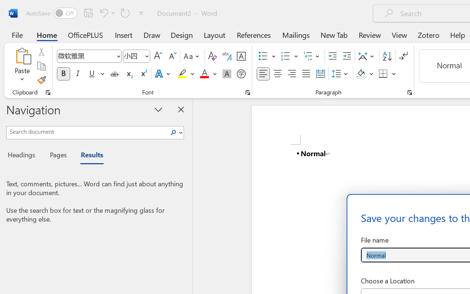  Describe the element at coordinates (163, 74) in the screenshot. I see `Text Effects and Typography` at that location.